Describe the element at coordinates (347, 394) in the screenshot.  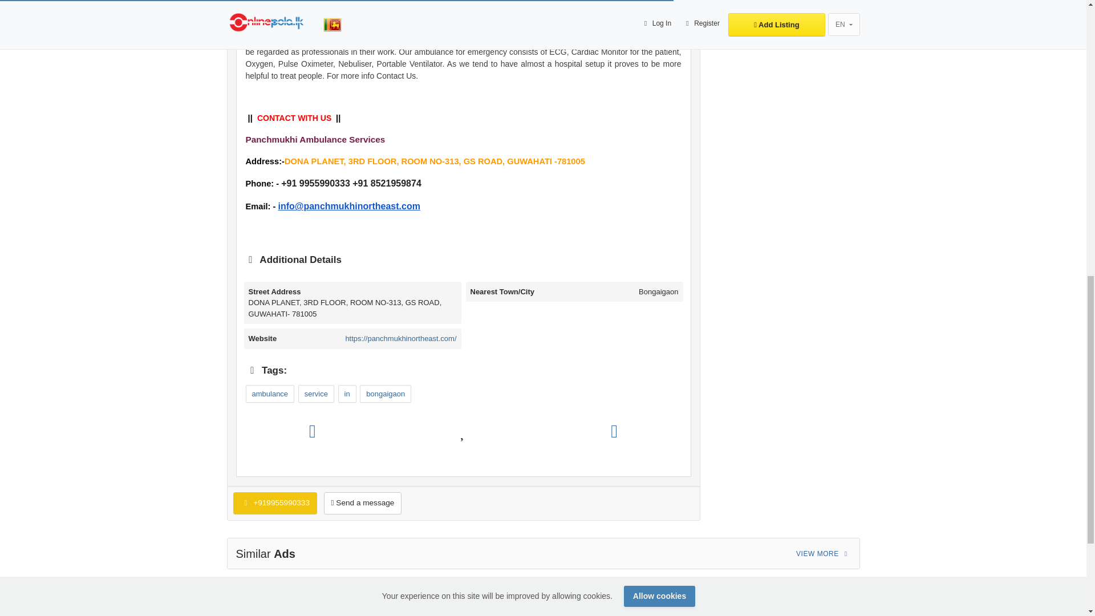
I see `in` at that location.